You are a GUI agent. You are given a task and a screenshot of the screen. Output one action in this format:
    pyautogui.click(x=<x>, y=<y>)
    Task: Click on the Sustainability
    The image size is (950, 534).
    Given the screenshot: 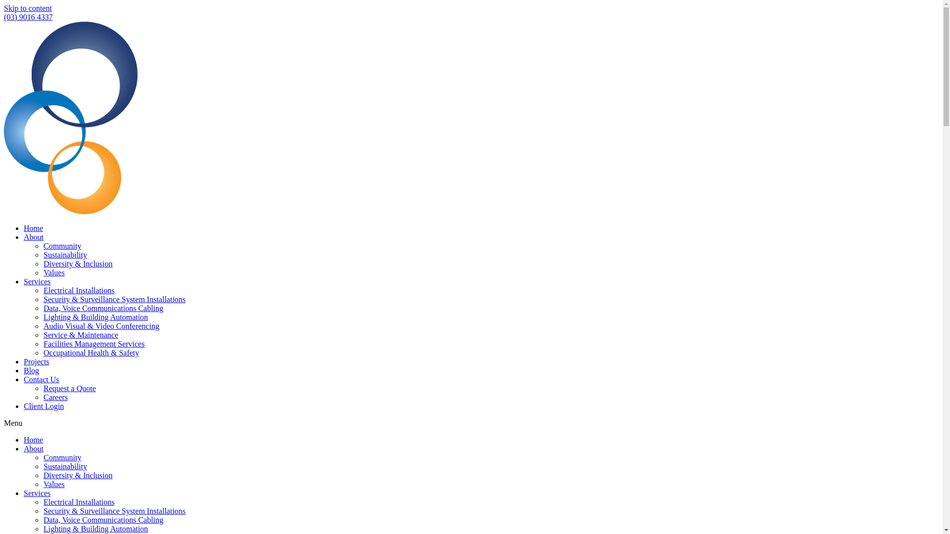 What is the action you would take?
    pyautogui.click(x=65, y=255)
    